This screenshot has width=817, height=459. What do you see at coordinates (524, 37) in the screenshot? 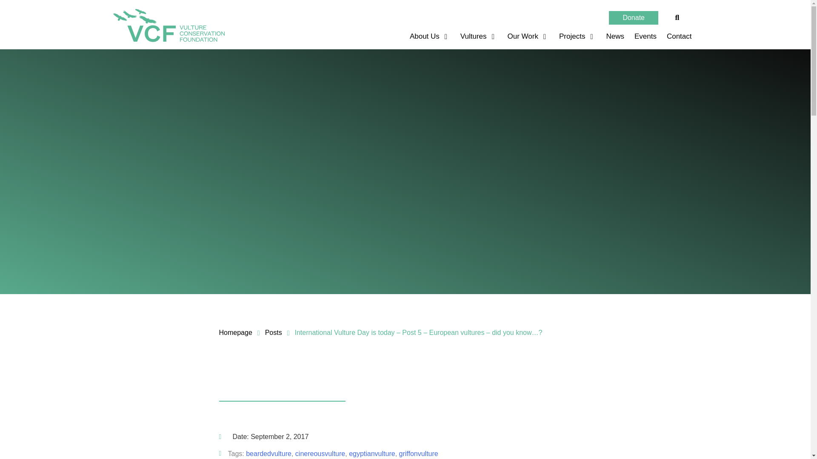
I see `Our Work` at bounding box center [524, 37].